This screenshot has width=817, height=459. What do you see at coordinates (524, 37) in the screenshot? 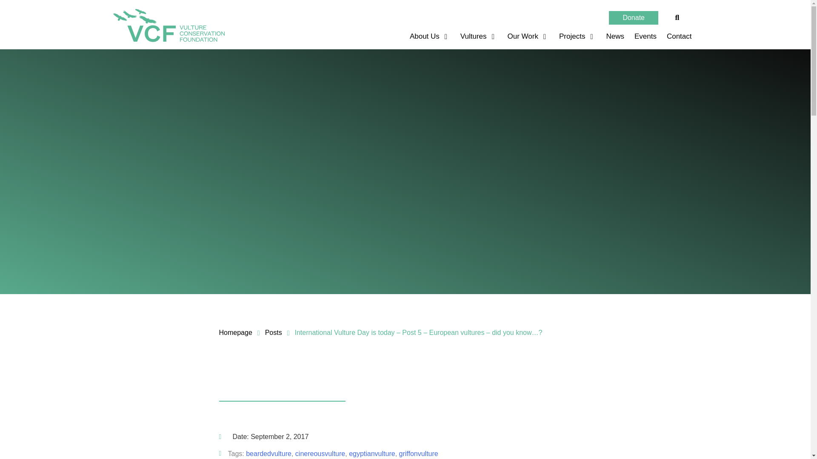
I see `Our Work` at bounding box center [524, 37].